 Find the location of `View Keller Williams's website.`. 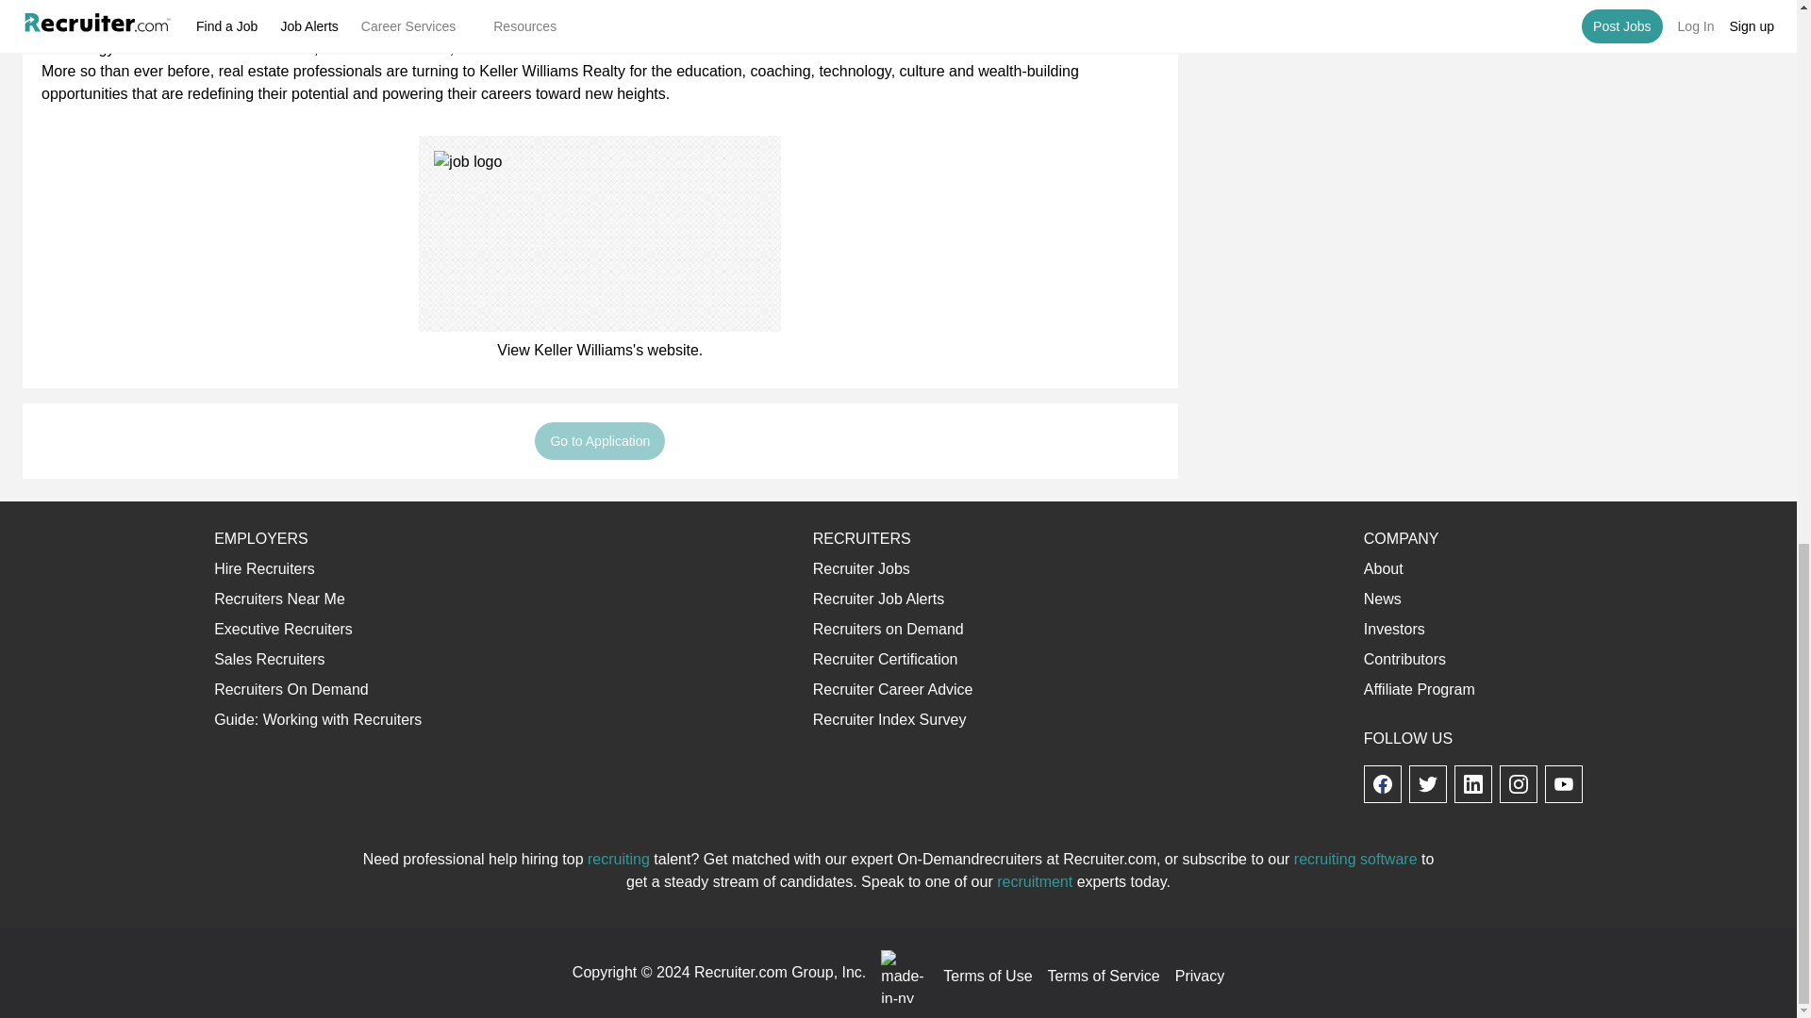

View Keller Williams's website. is located at coordinates (599, 351).